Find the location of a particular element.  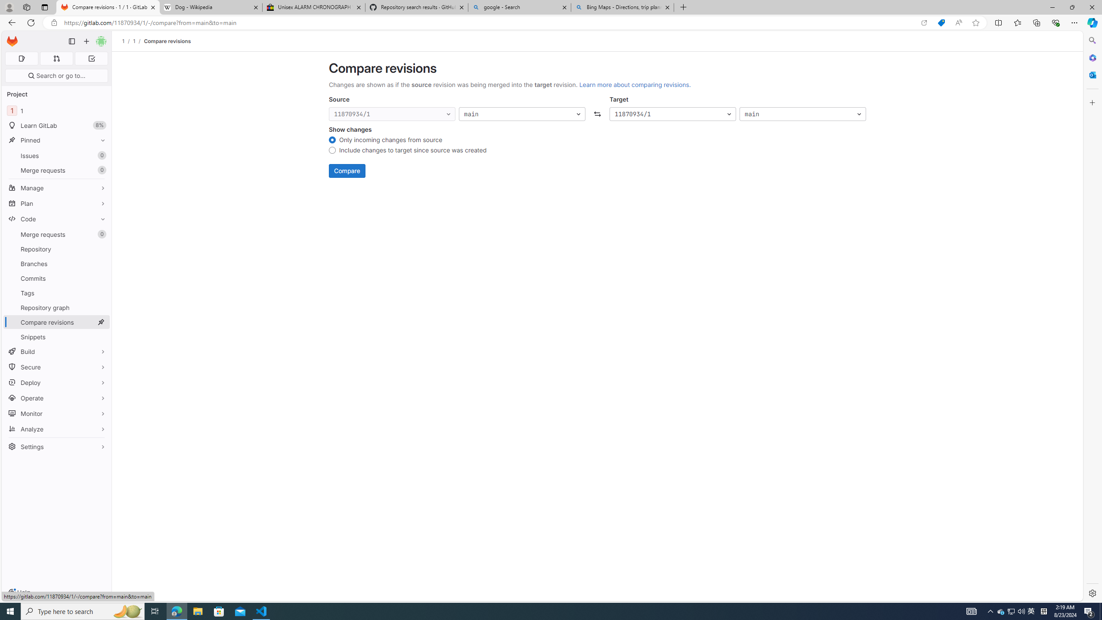

Analyze is located at coordinates (57, 429).